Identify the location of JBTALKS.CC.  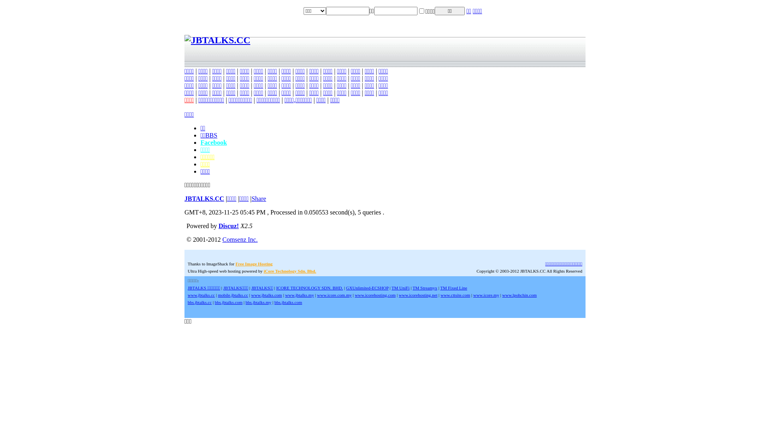
(205, 199).